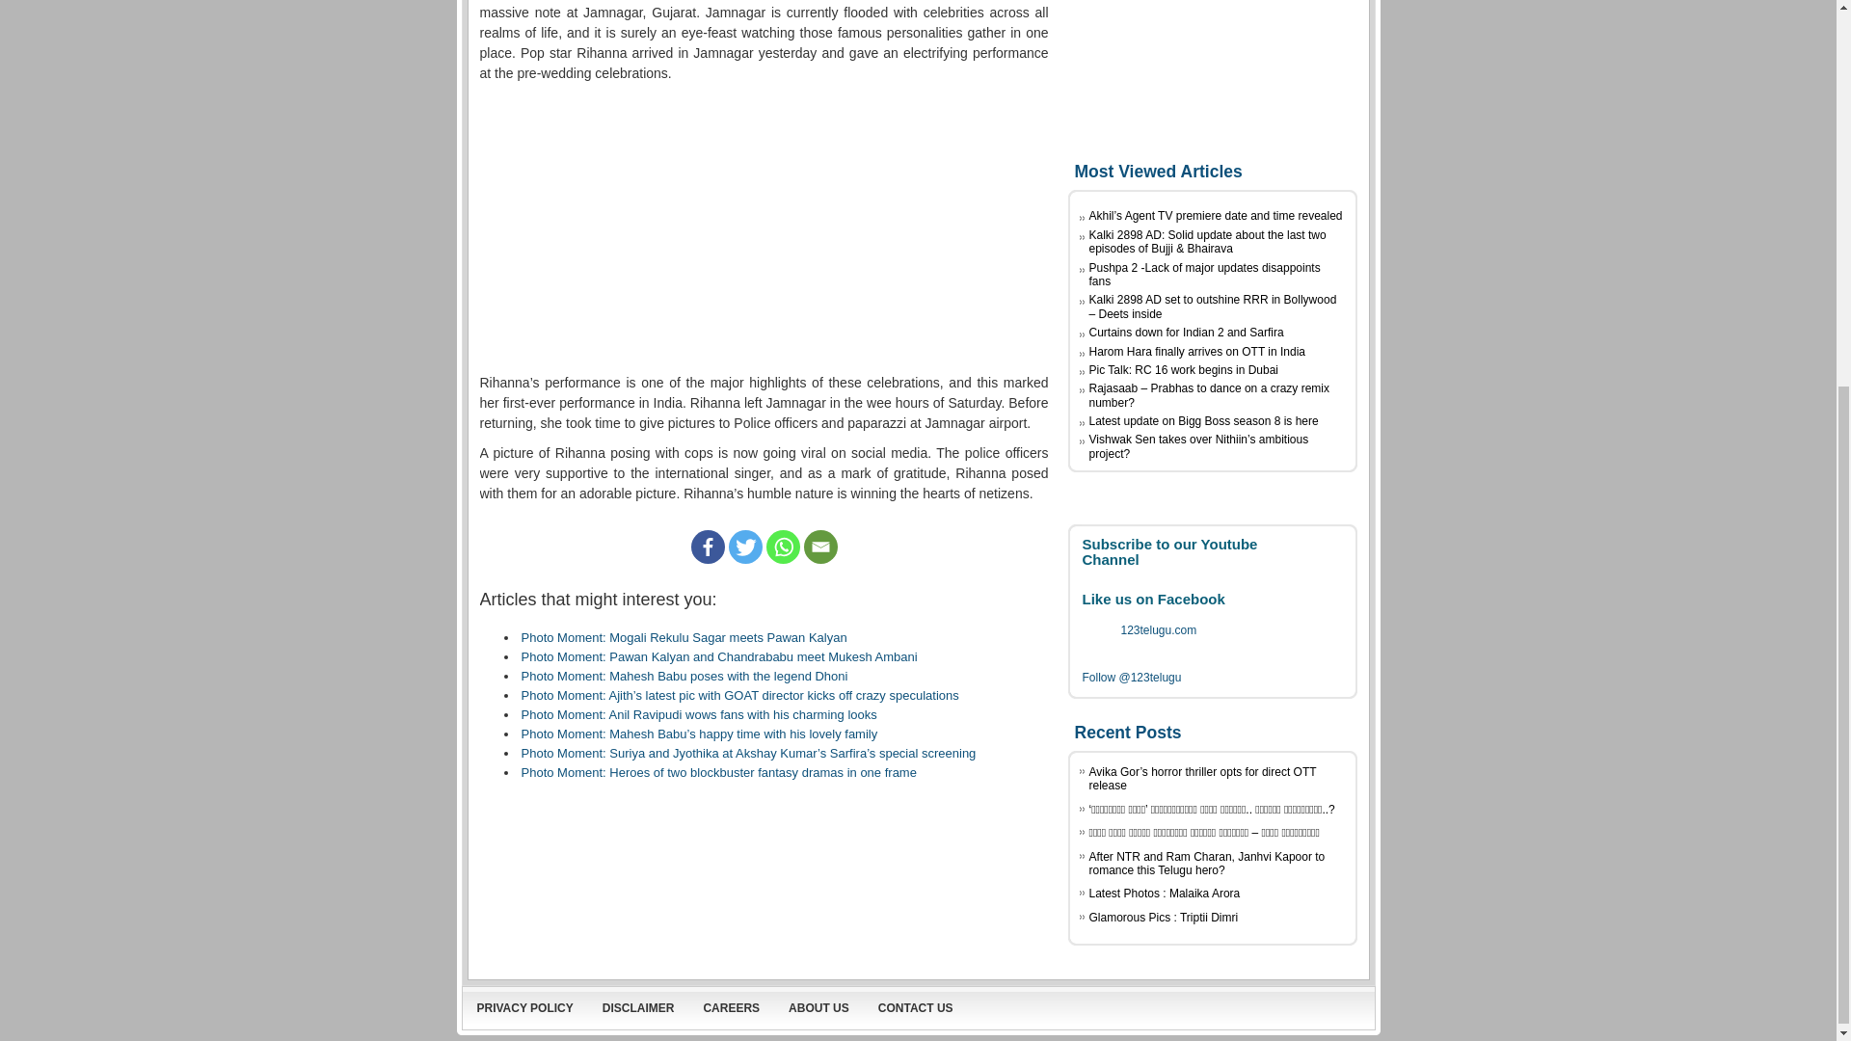  What do you see at coordinates (683, 637) in the screenshot?
I see `Photo Moment: Mogali Rekulu Sagar meets Pawan Kalyan` at bounding box center [683, 637].